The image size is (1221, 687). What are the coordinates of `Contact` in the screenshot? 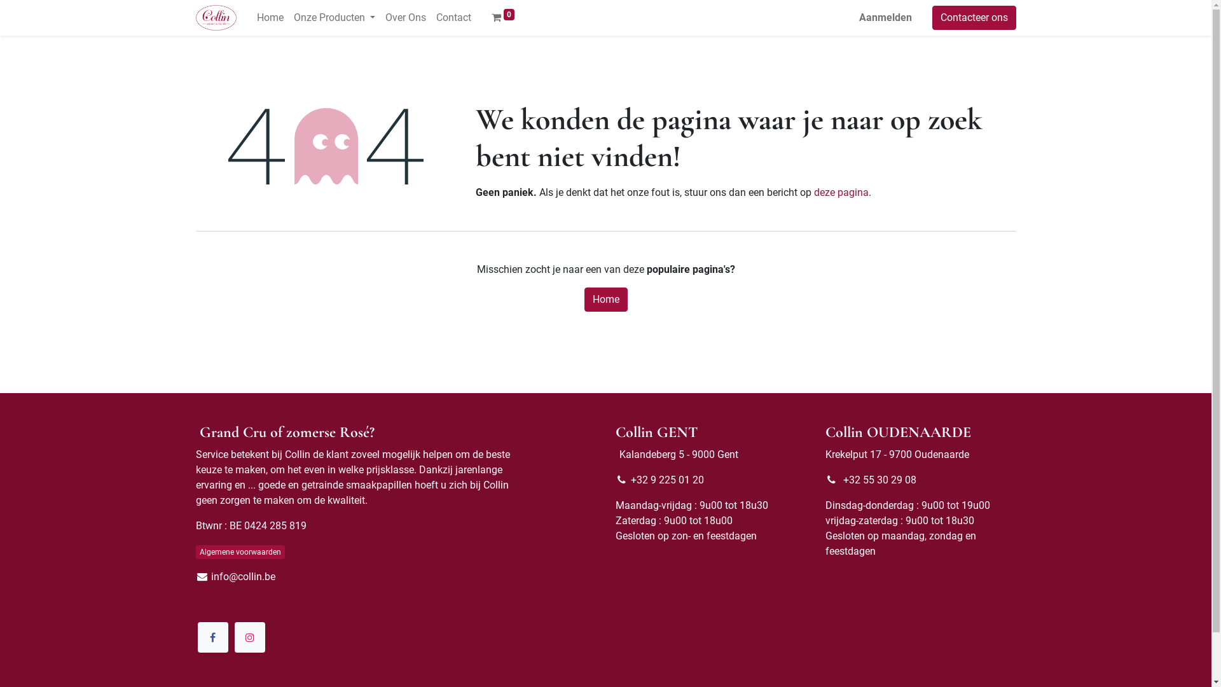 It's located at (454, 18).